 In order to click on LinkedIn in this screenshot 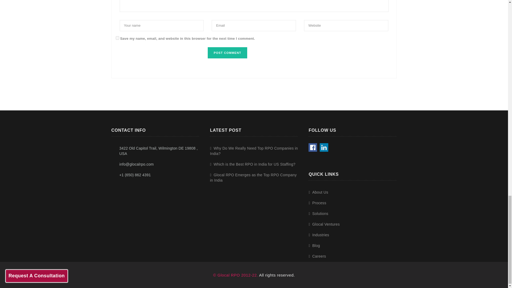, I will do `click(324, 147)`.